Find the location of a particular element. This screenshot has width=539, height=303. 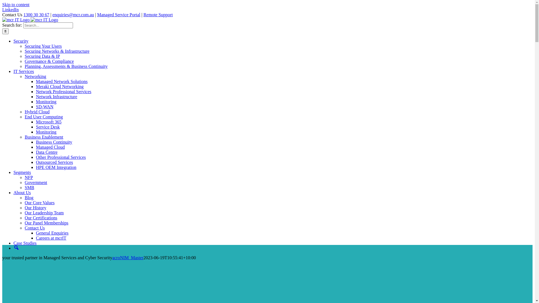

LinkedIn is located at coordinates (11, 10).